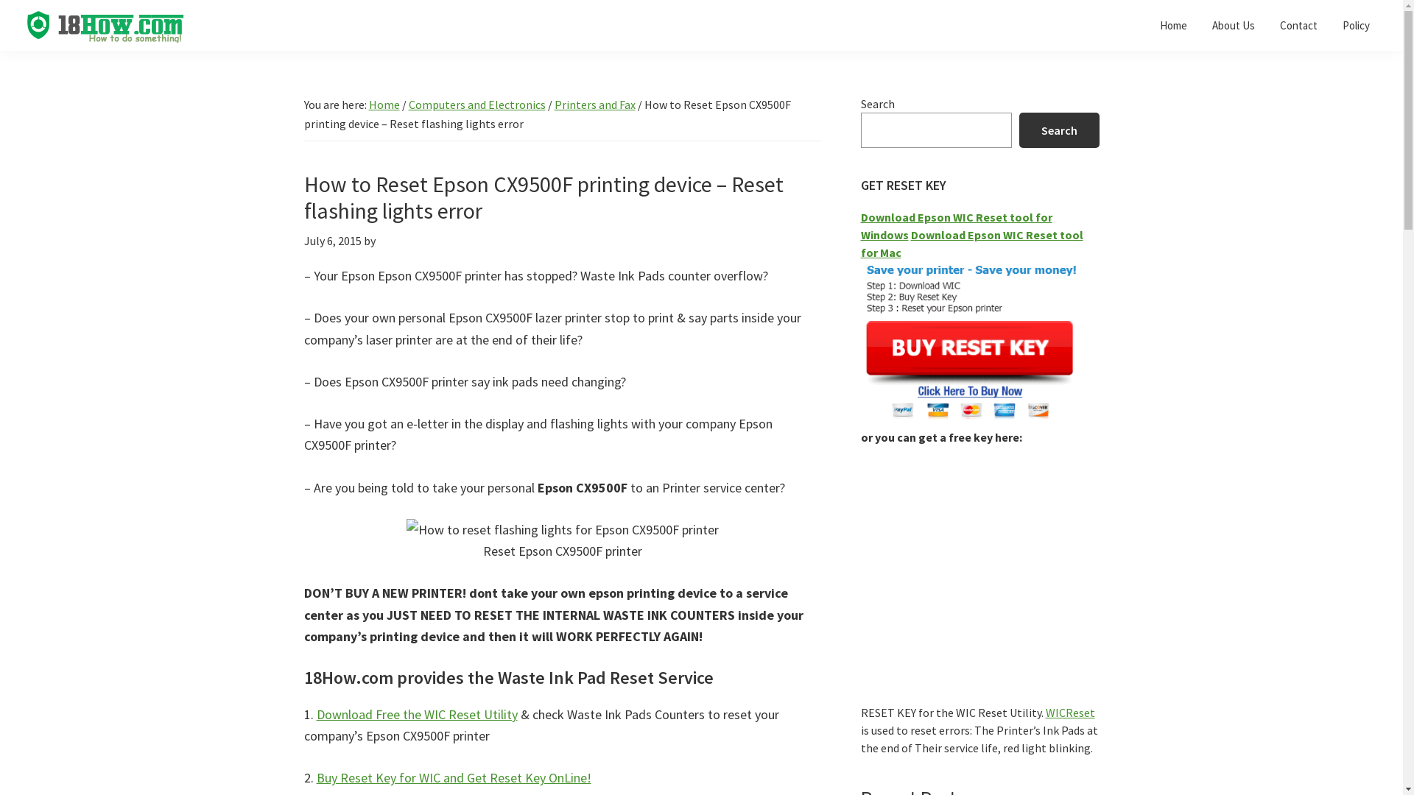 The image size is (1414, 795). I want to click on Home, so click(384, 105).